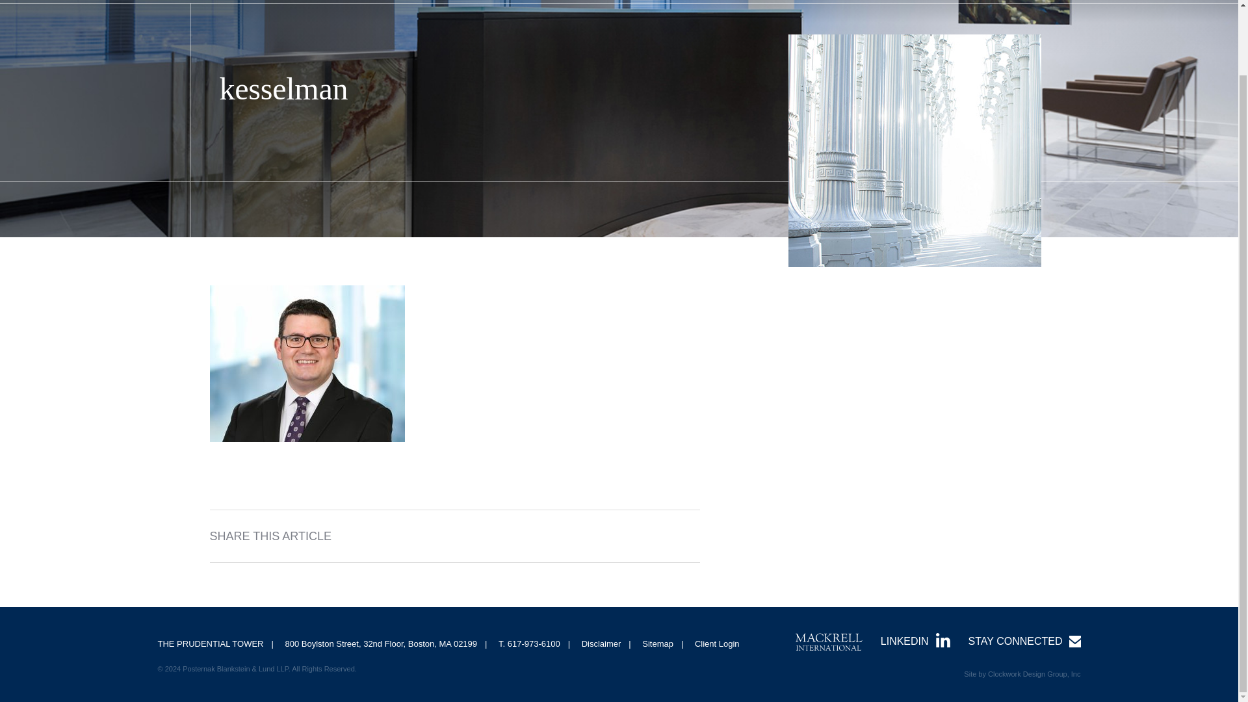 The height and width of the screenshot is (702, 1248). I want to click on T. 617-973-6100, so click(529, 643).